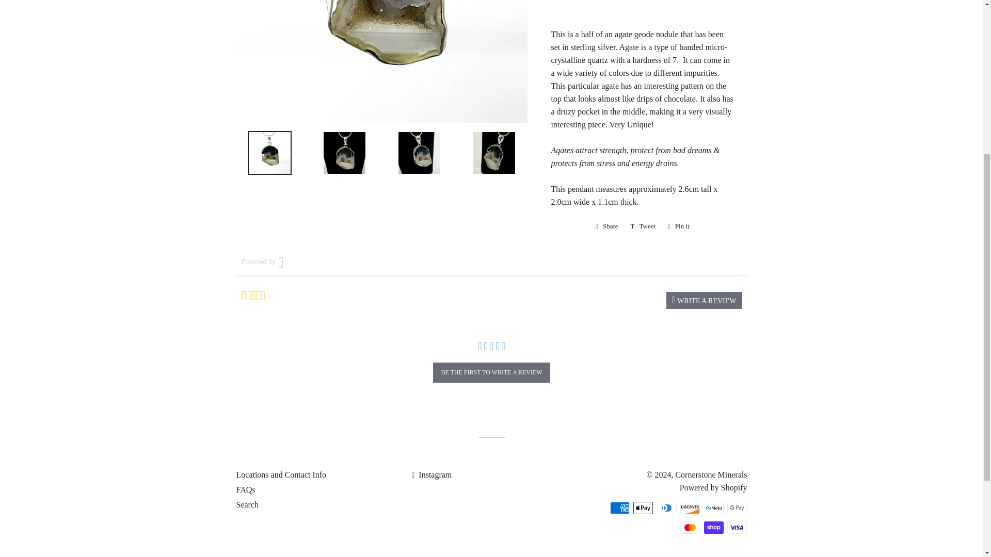 The width and height of the screenshot is (991, 557). What do you see at coordinates (643, 507) in the screenshot?
I see `Apple Pay` at bounding box center [643, 507].